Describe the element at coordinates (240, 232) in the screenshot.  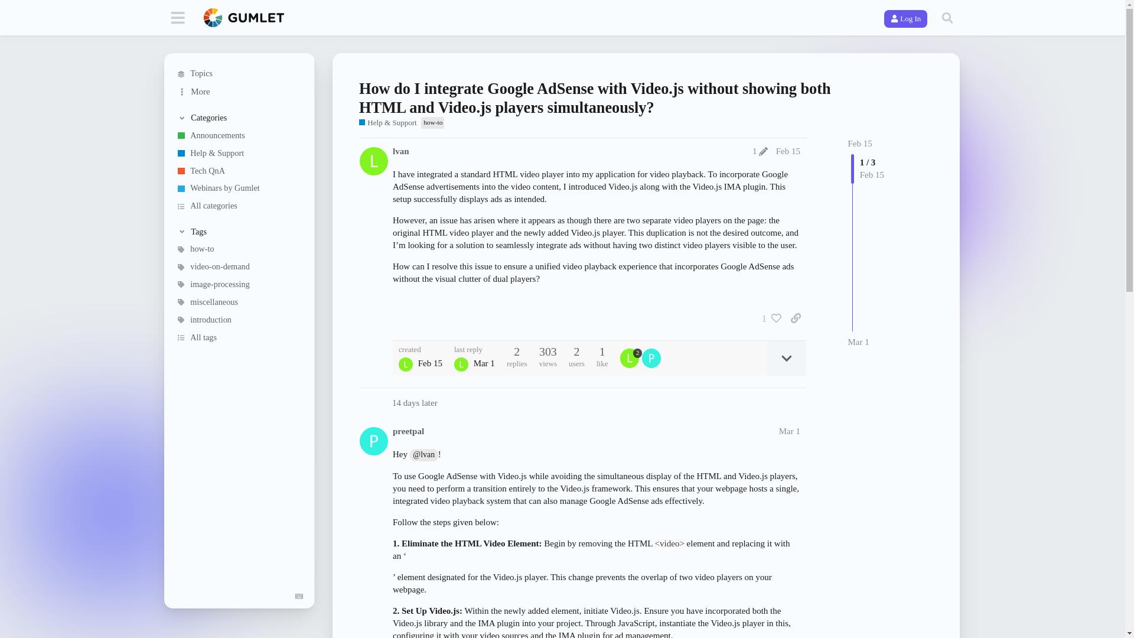
I see `Toggle section` at that location.